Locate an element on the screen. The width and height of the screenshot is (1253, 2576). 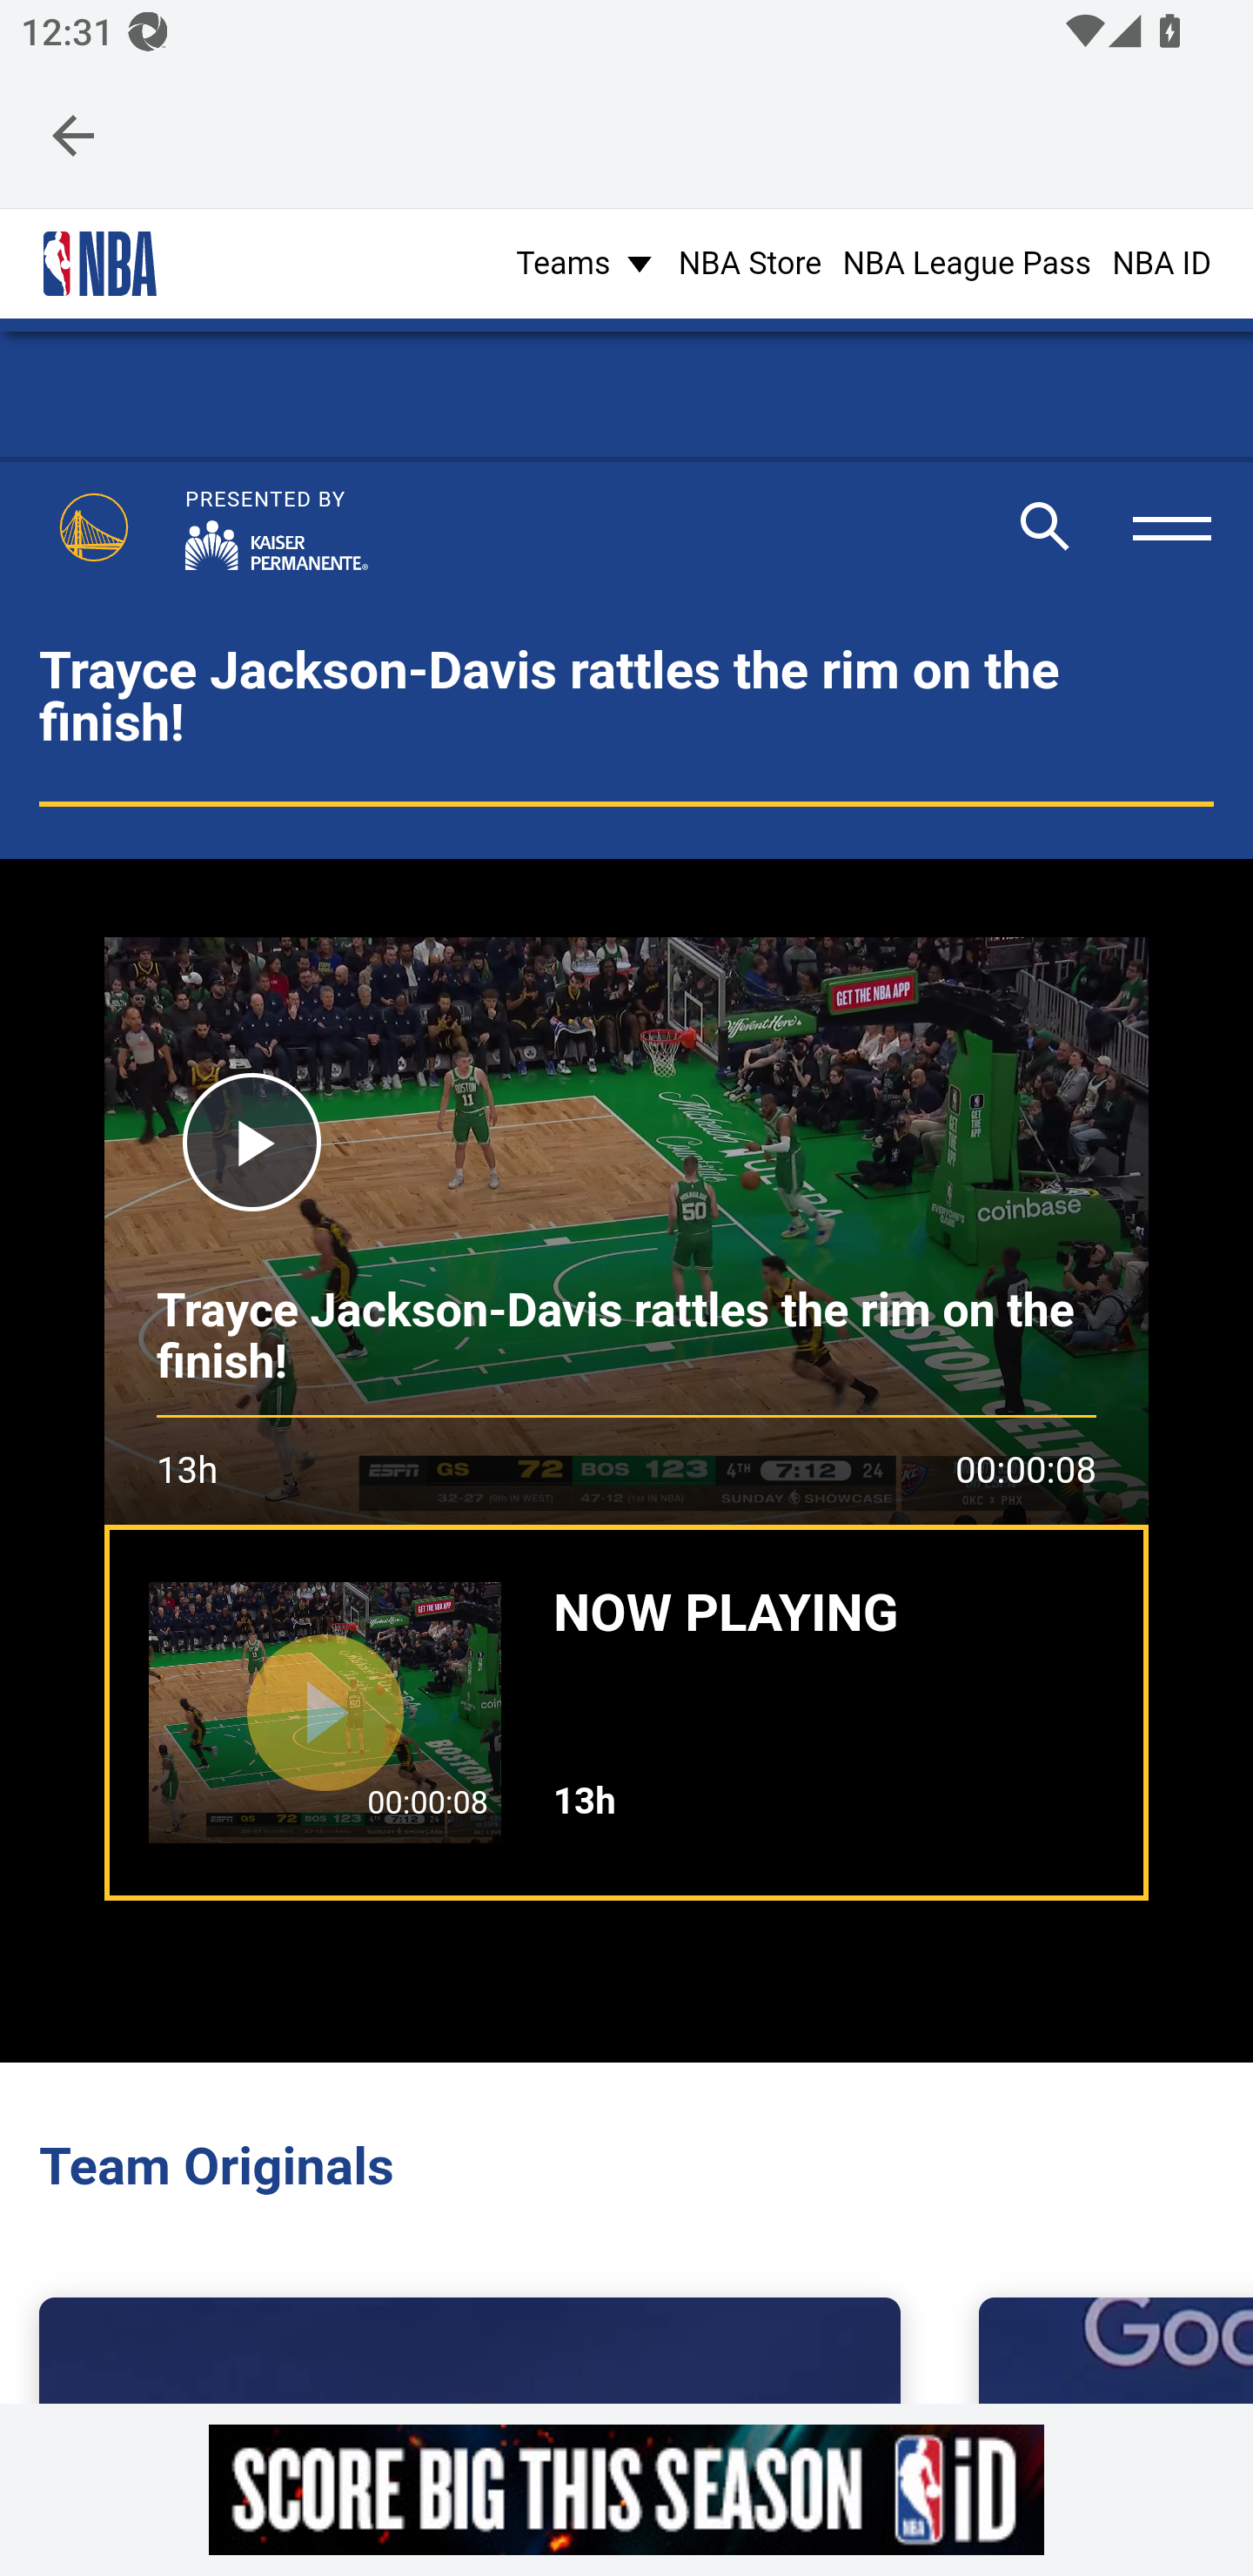
Toggle Teams is located at coordinates (586, 261).